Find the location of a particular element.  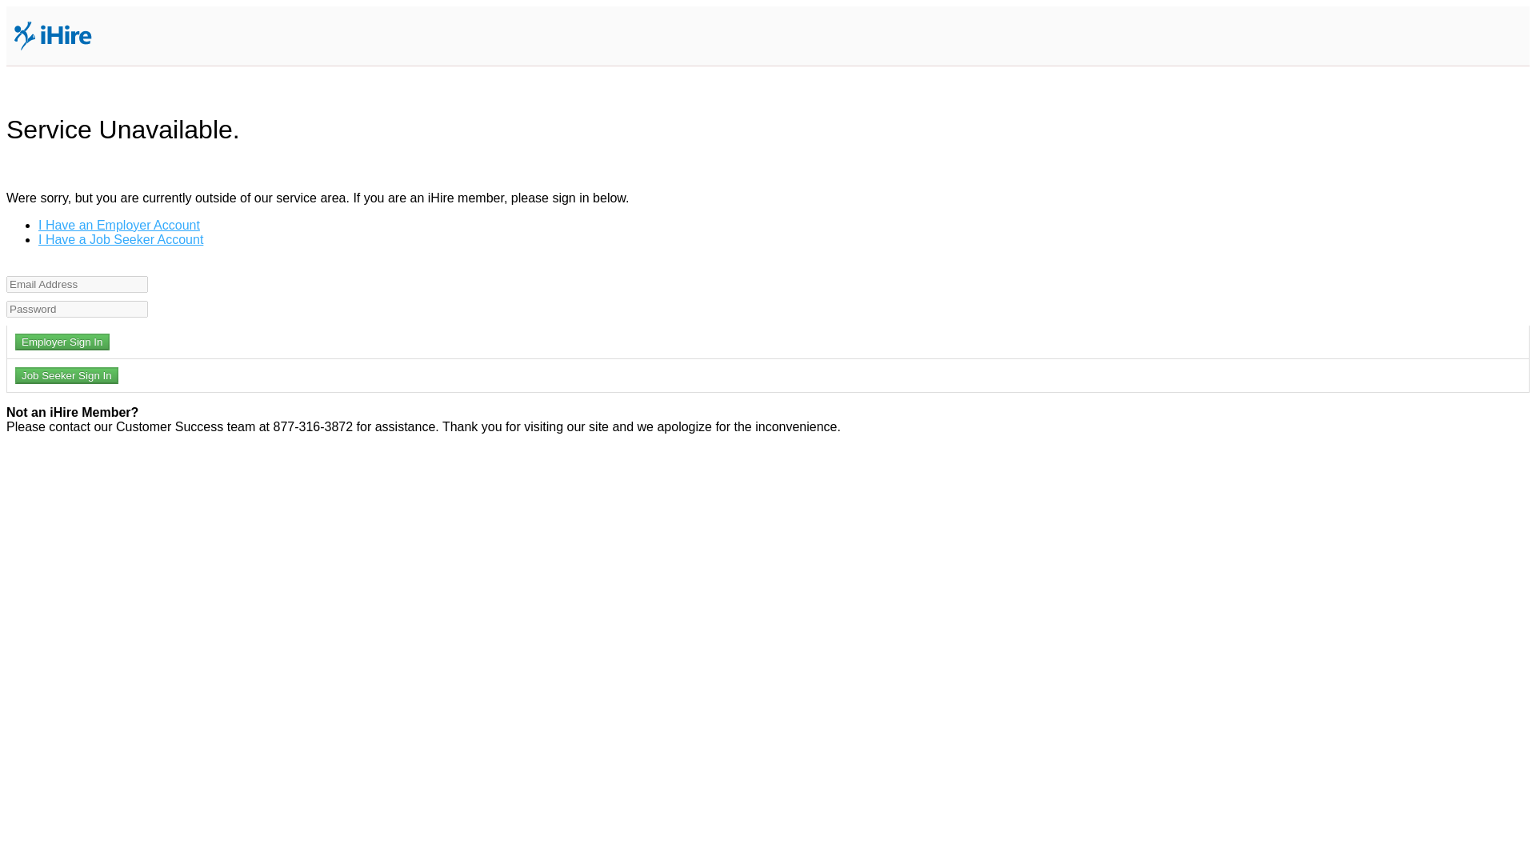

I Have an Employer Account is located at coordinates (118, 226).